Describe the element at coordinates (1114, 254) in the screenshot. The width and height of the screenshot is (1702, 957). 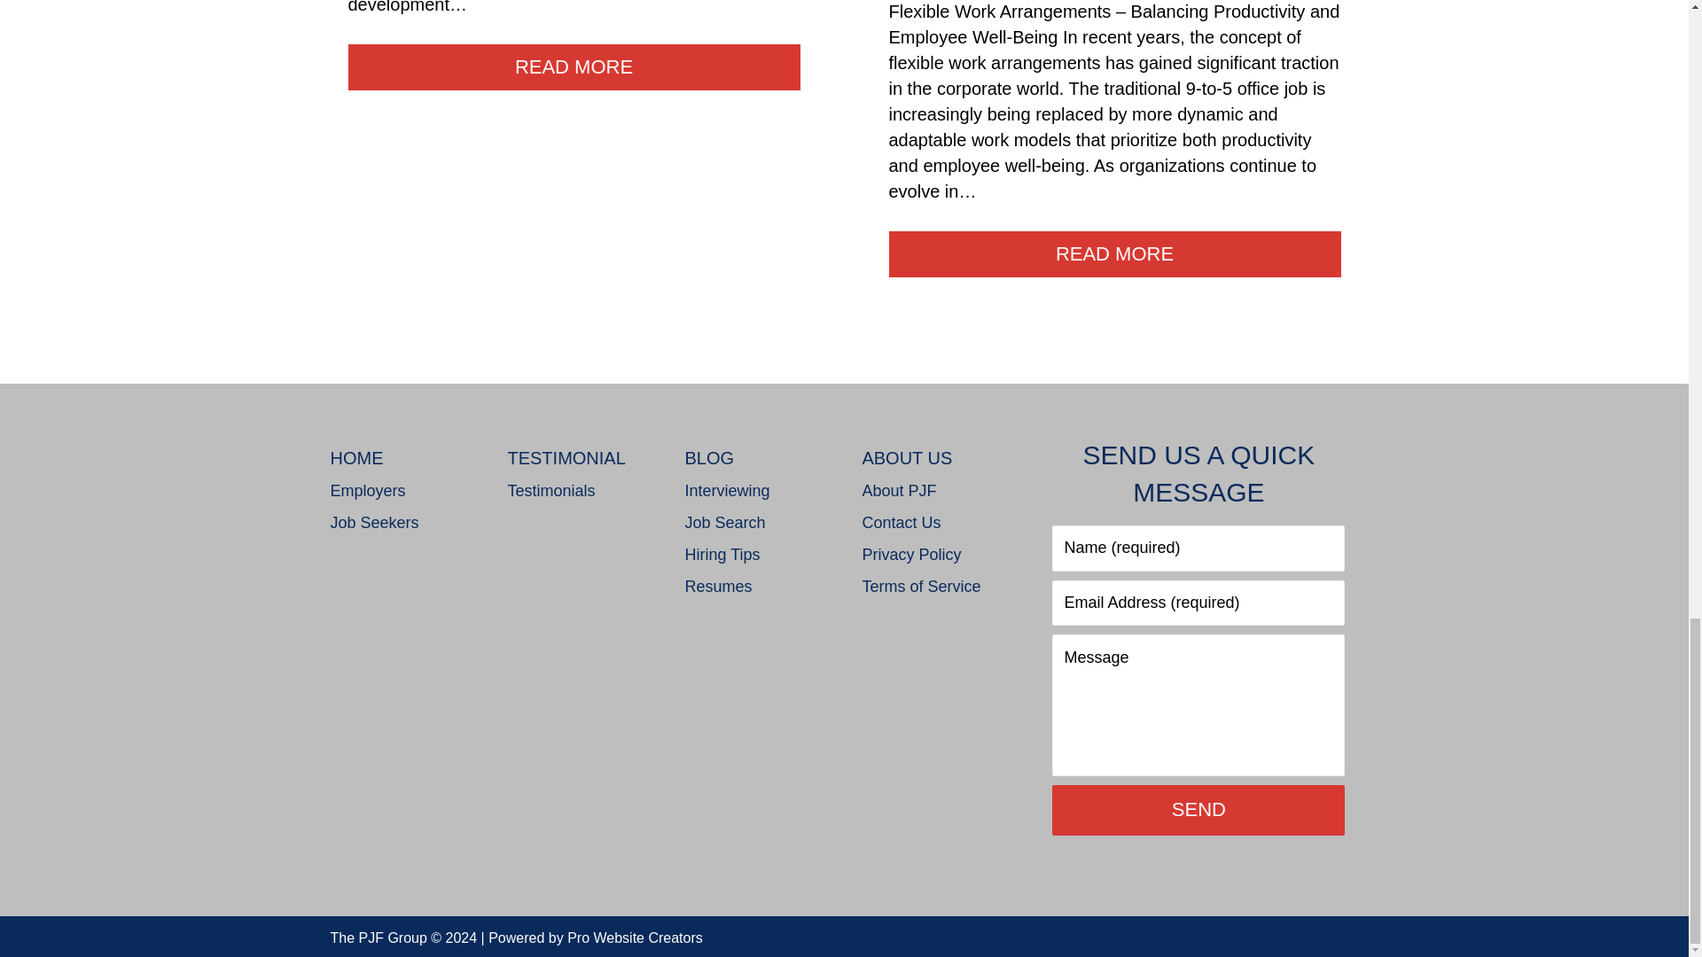
I see `Read More` at that location.